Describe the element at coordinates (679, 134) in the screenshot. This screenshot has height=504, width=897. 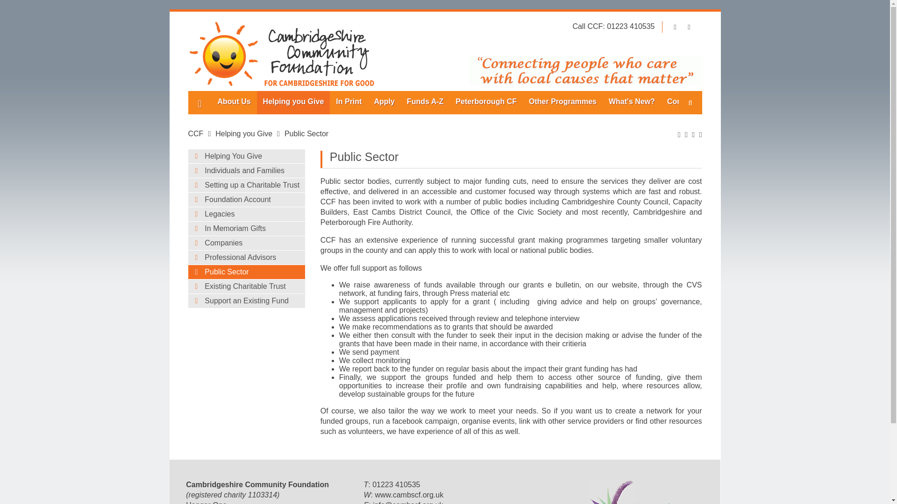
I see `Print this page` at that location.